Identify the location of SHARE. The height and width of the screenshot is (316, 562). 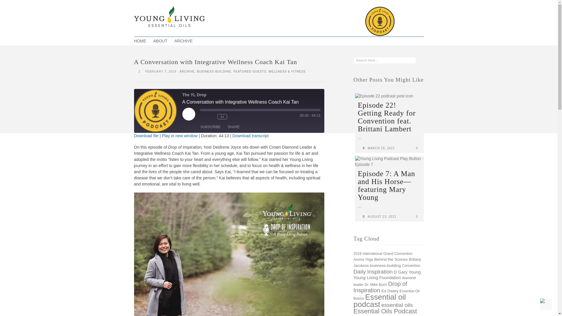
(234, 127).